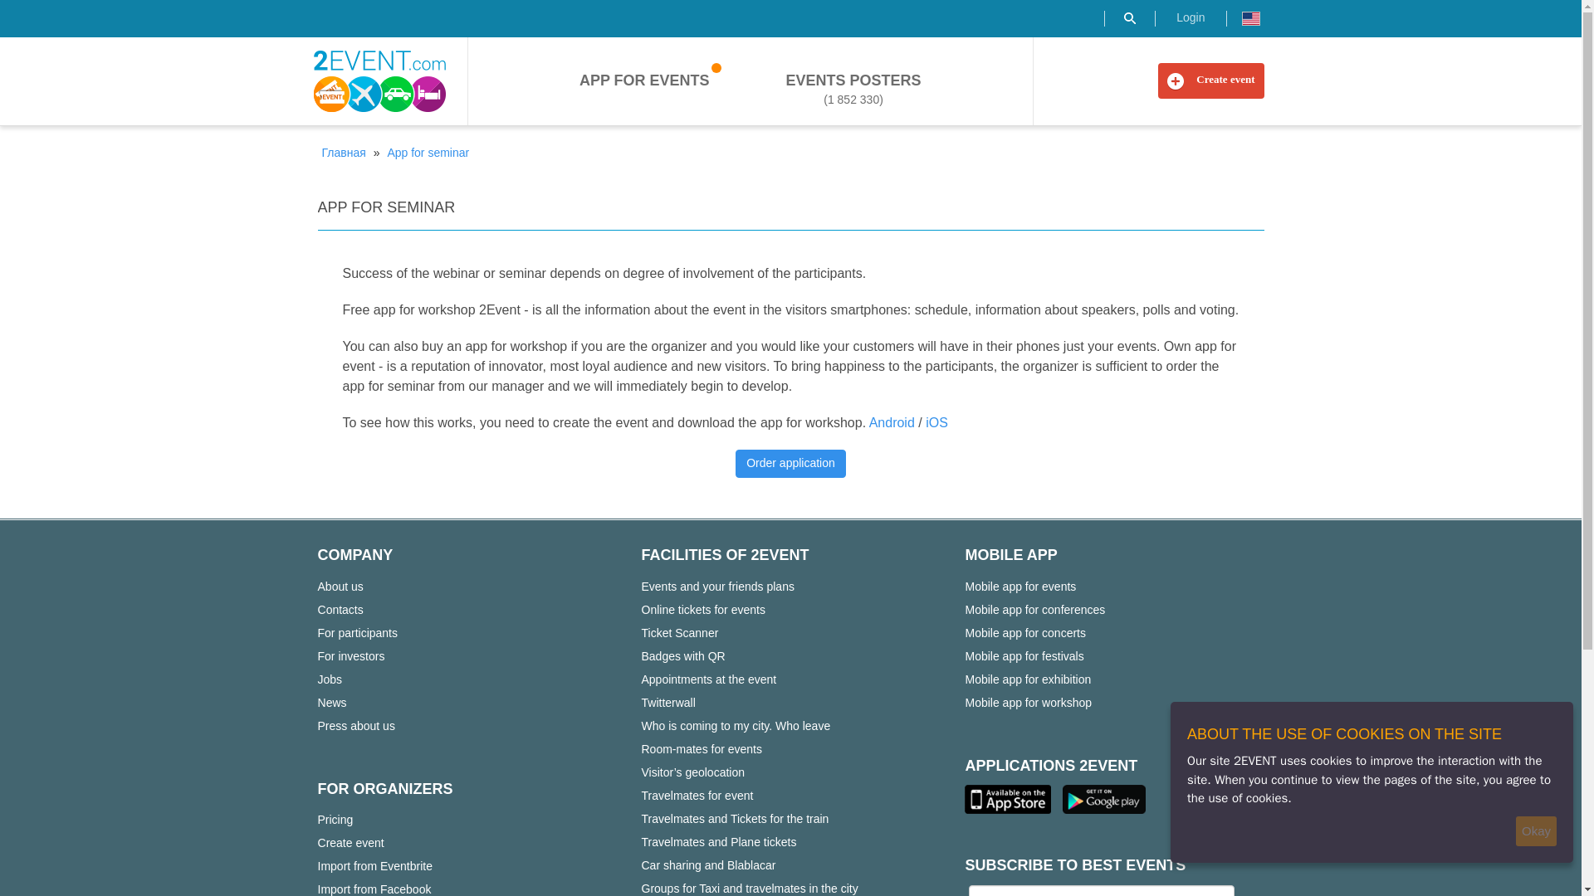  What do you see at coordinates (354, 554) in the screenshot?
I see `COMPANY` at bounding box center [354, 554].